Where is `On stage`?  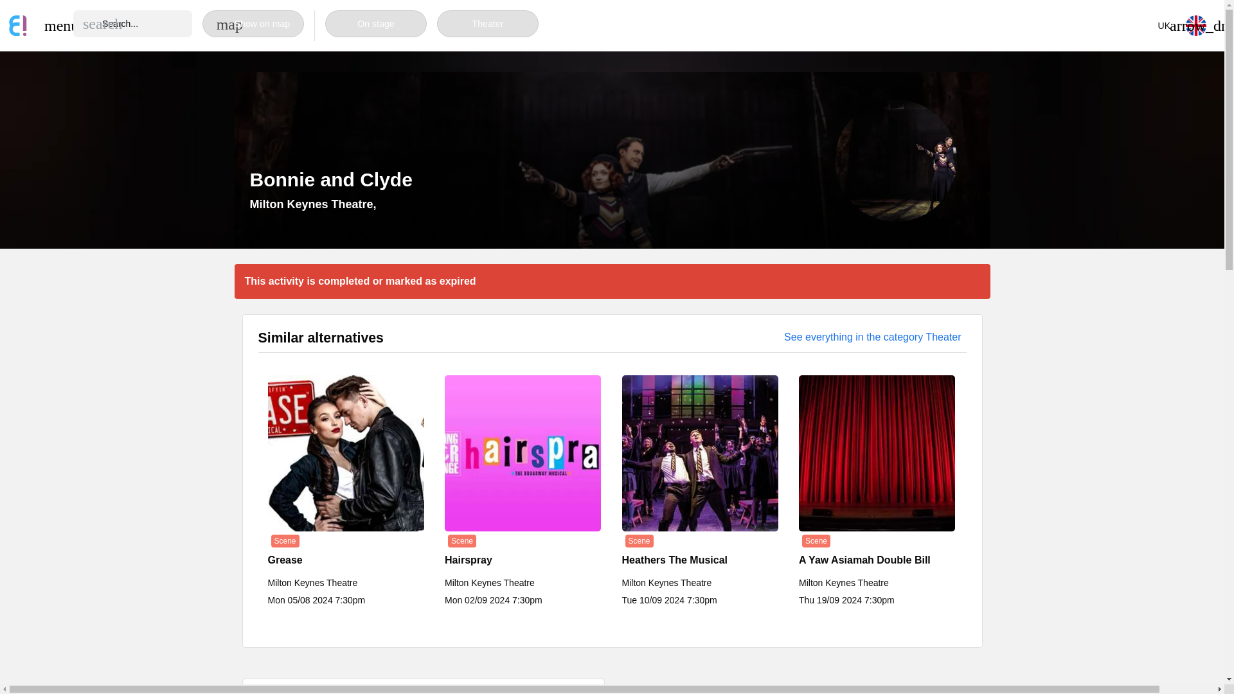
On stage is located at coordinates (376, 24).